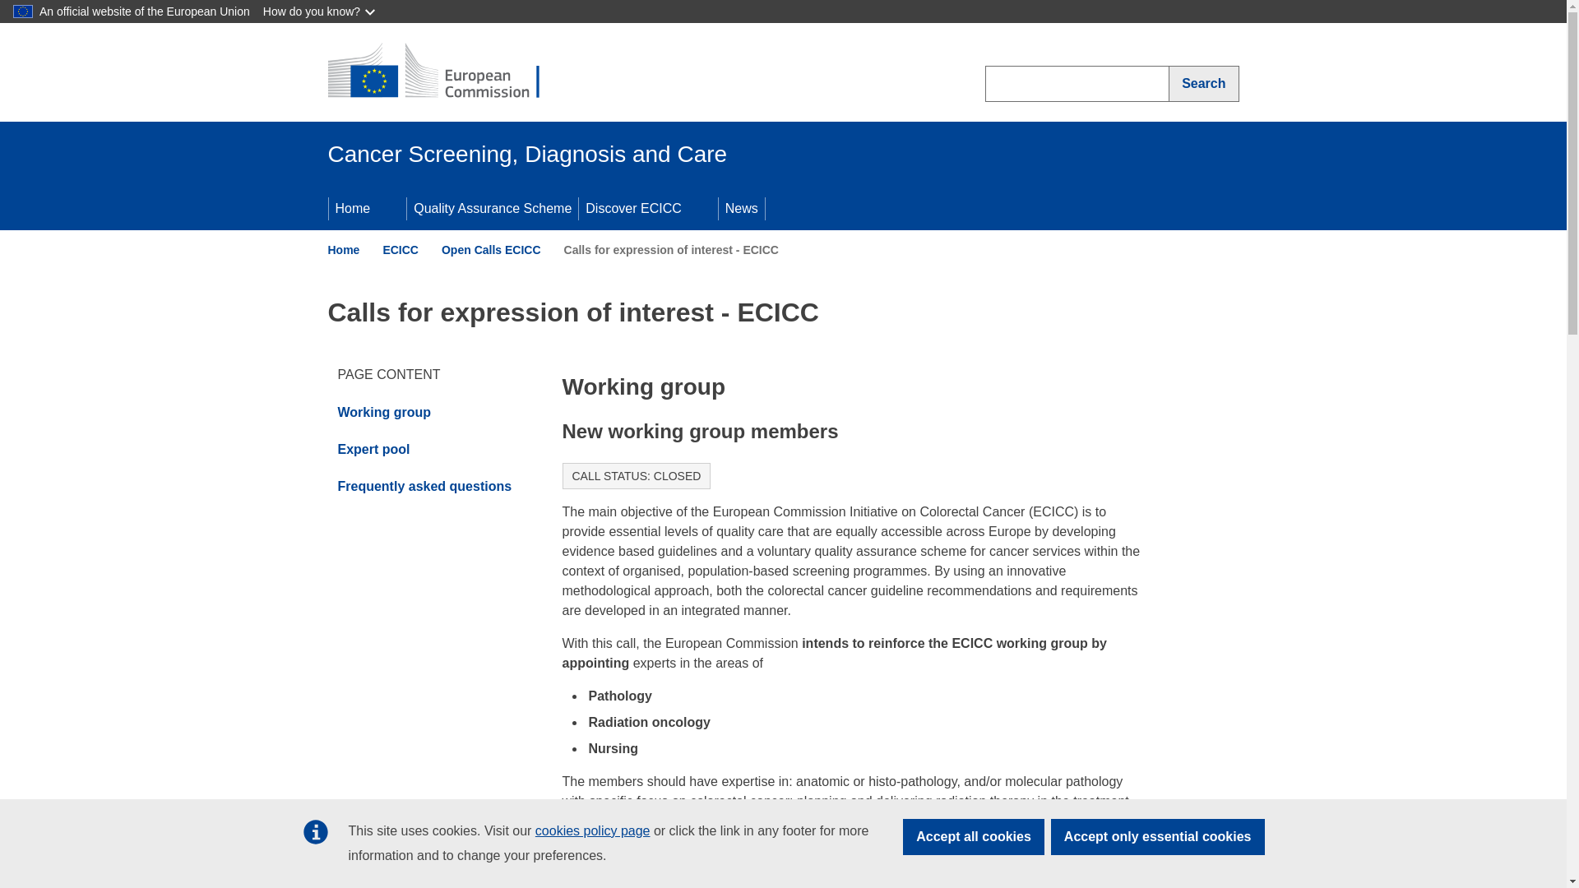 This screenshot has height=888, width=1579. Describe the element at coordinates (741, 208) in the screenshot. I see `News` at that location.